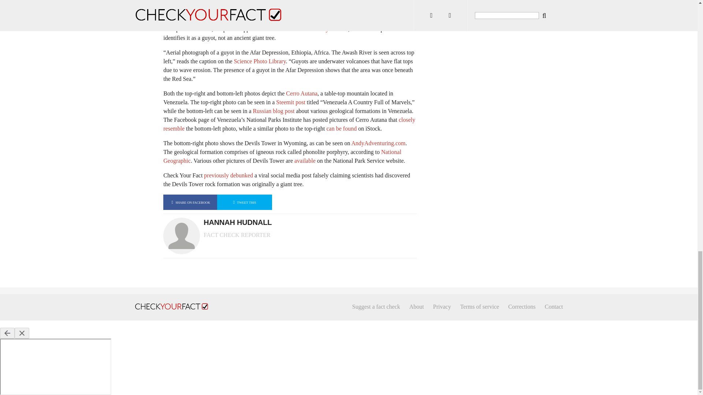  What do you see at coordinates (190, 202) in the screenshot?
I see `SHARE ON FACEBOOK` at bounding box center [190, 202].